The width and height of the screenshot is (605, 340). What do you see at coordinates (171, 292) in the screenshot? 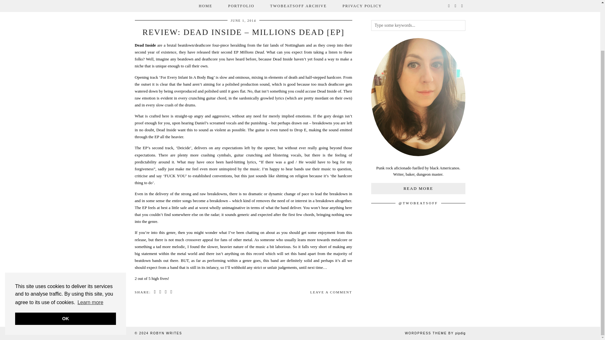
I see `Share on tumblr` at bounding box center [171, 292].